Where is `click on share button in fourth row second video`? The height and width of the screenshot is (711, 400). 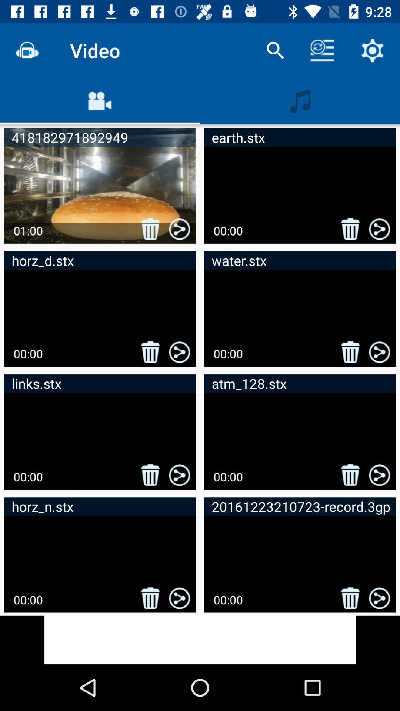
click on share button in fourth row second video is located at coordinates (379, 598).